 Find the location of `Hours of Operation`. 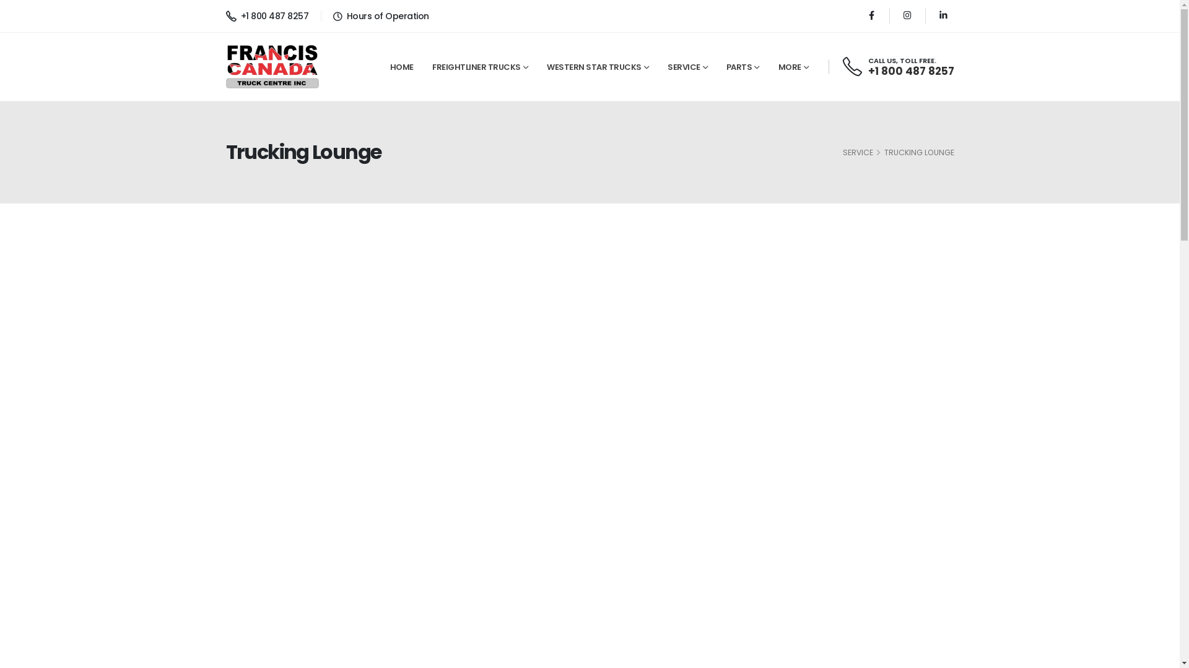

Hours of Operation is located at coordinates (388, 16).